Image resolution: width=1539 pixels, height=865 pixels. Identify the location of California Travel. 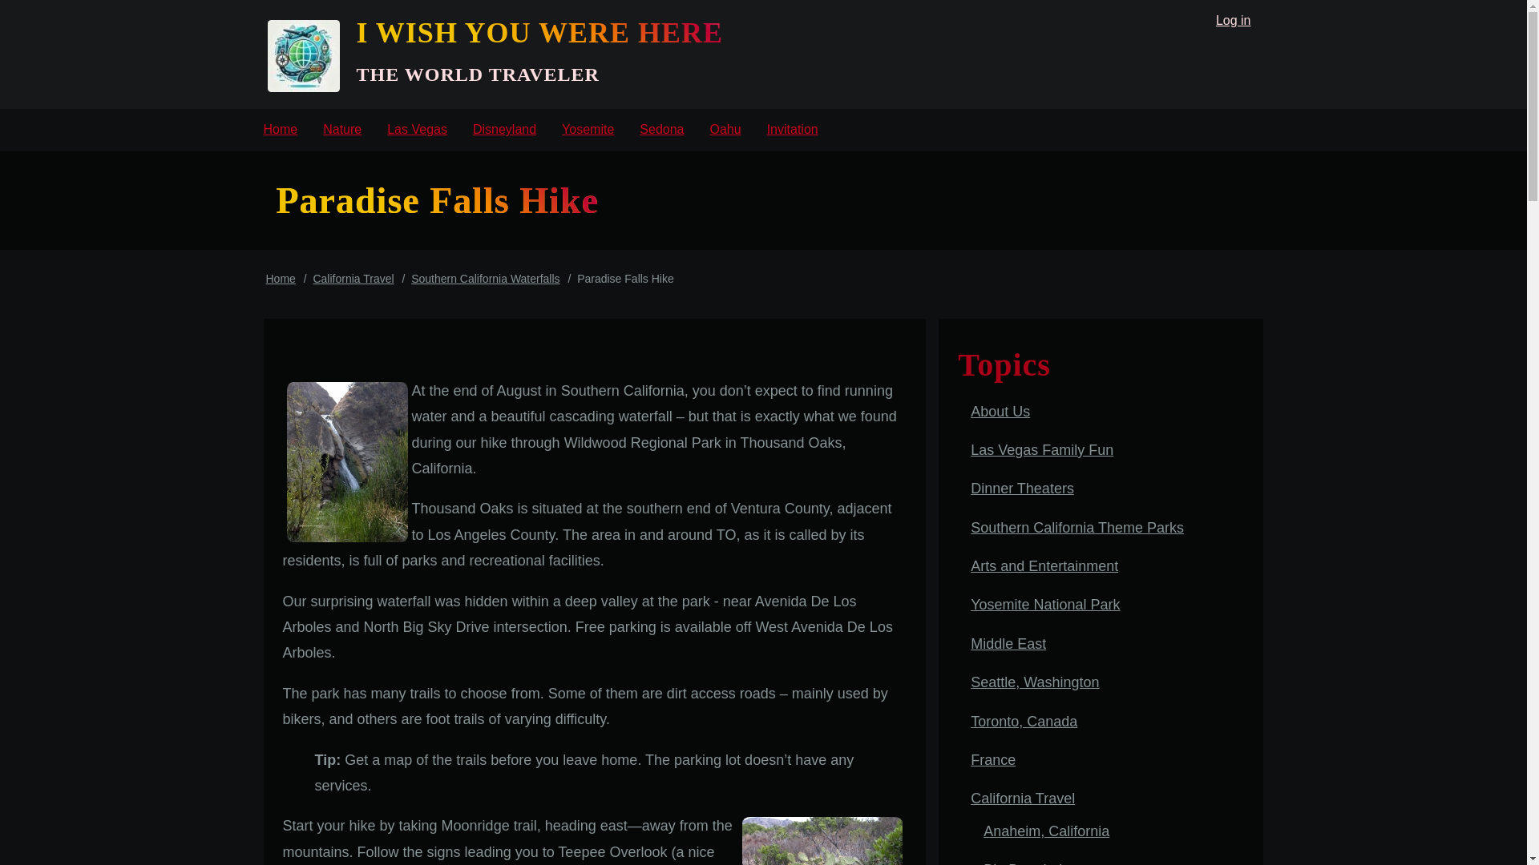
(353, 279).